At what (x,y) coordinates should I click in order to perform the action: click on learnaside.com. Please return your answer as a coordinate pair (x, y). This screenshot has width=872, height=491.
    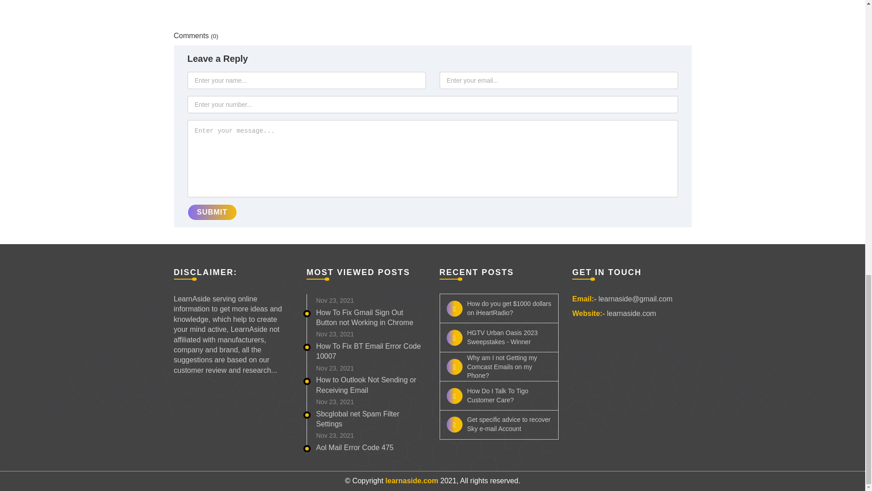
    Looking at the image, I should click on (631, 314).